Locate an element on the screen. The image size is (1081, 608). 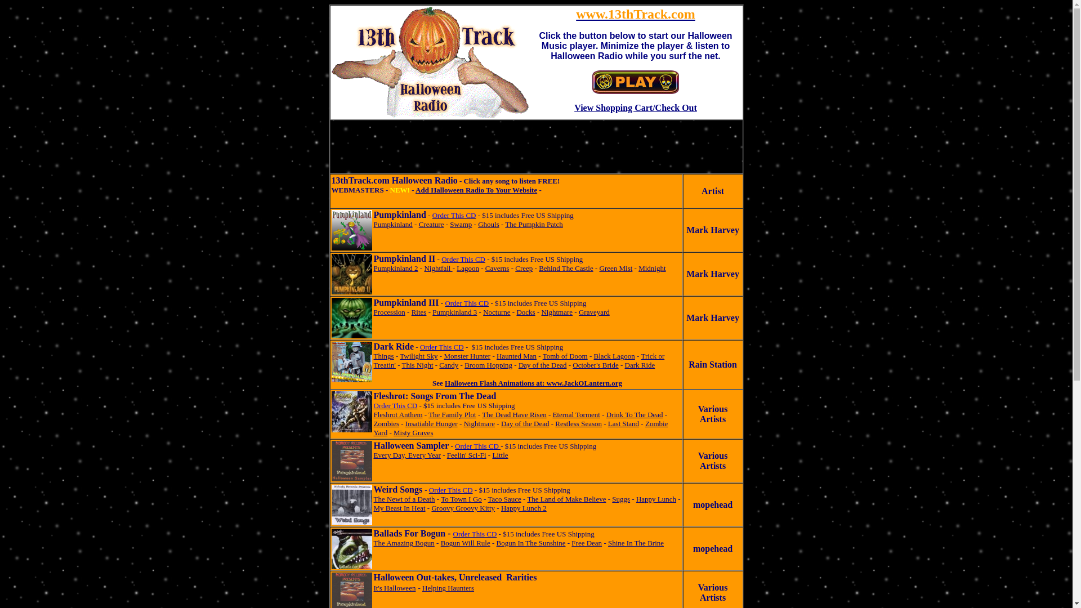
Swamp is located at coordinates (461, 224).